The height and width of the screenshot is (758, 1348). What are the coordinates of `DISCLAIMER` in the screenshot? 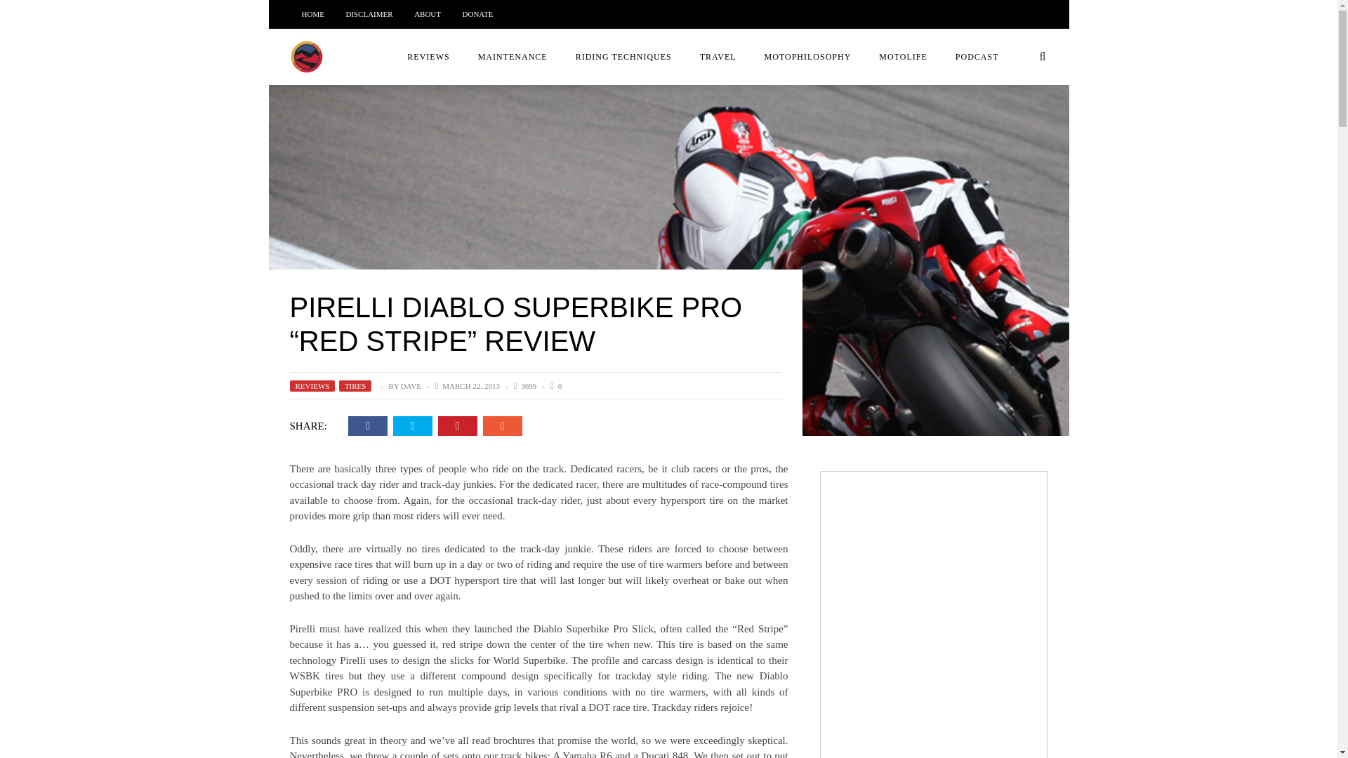 It's located at (368, 14).